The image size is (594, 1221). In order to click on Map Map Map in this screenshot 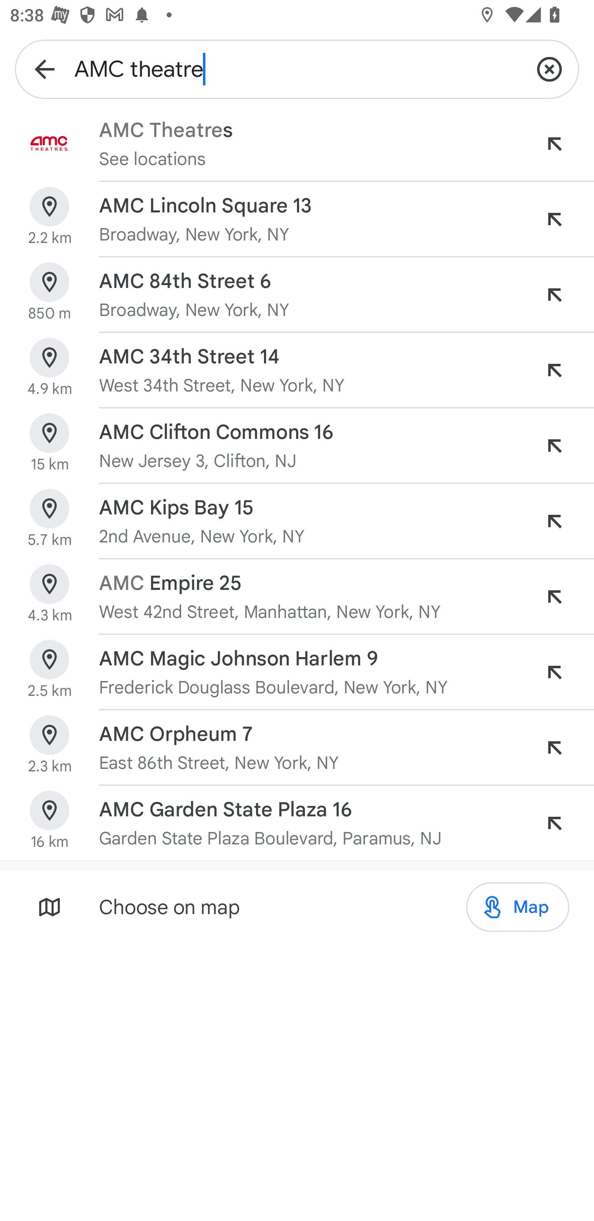, I will do `click(517, 907)`.